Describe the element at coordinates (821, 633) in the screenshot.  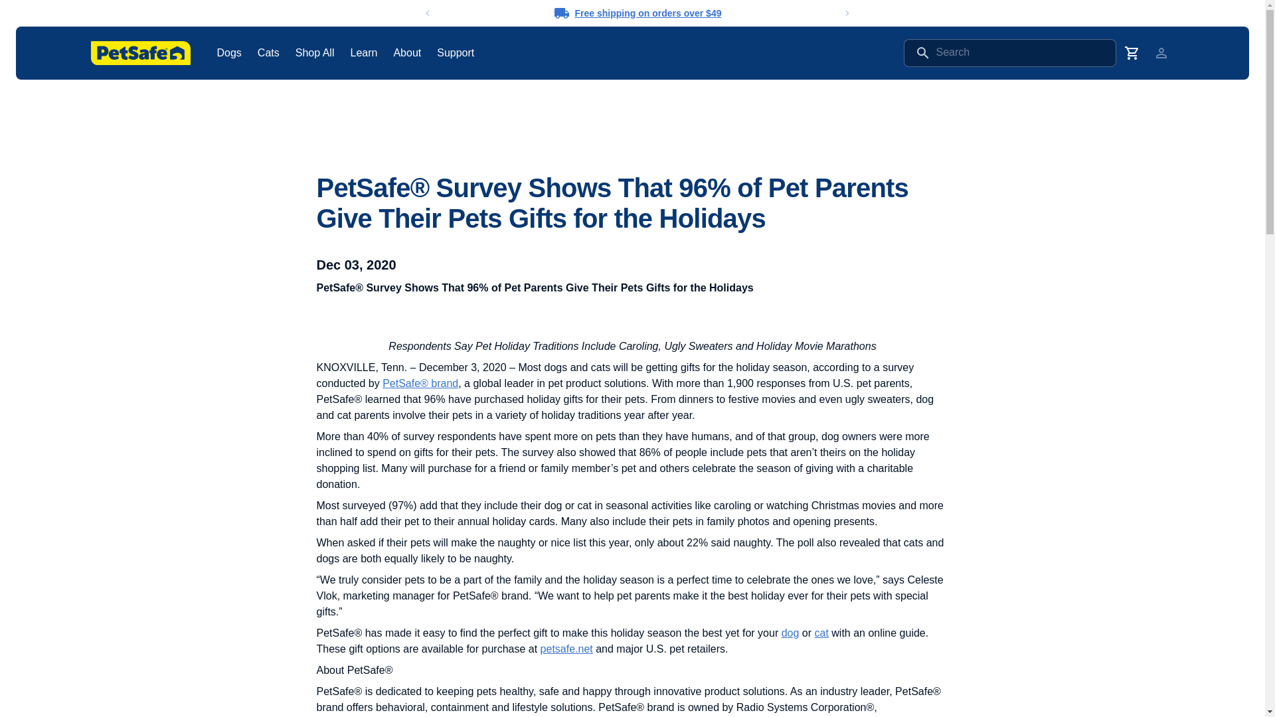
I see `cat` at that location.